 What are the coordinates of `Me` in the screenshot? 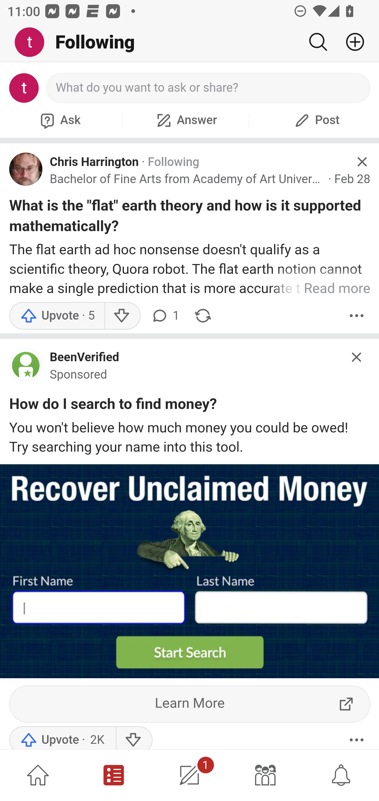 It's located at (33, 42).